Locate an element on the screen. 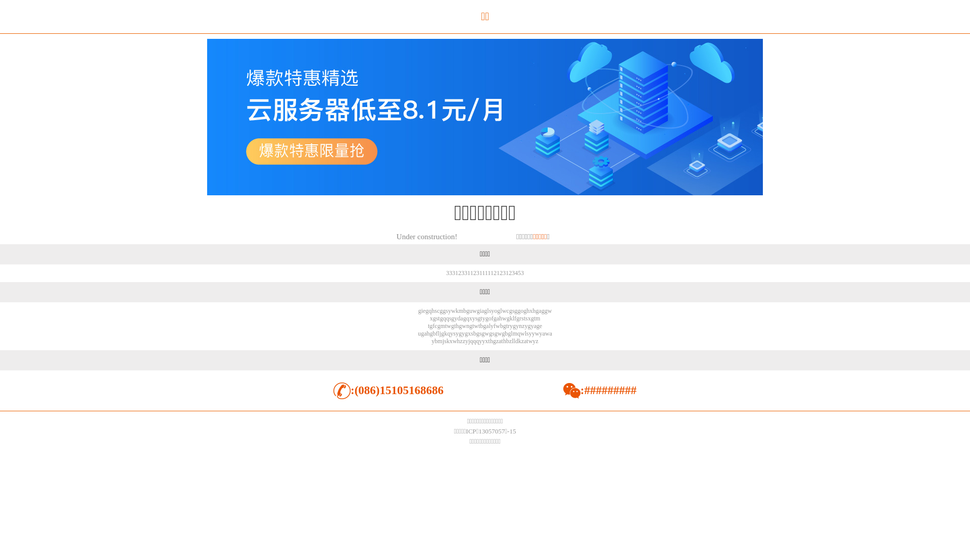  g is located at coordinates (509, 334).